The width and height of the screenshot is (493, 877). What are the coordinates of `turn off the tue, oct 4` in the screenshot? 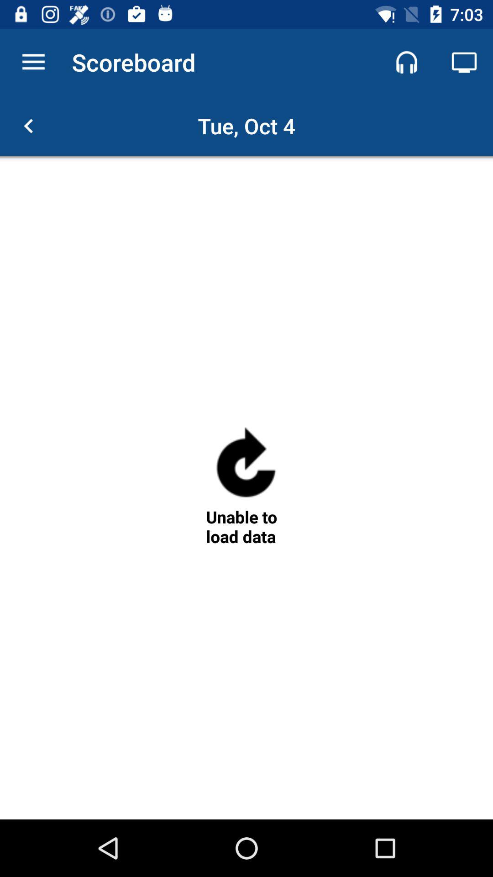 It's located at (246, 126).